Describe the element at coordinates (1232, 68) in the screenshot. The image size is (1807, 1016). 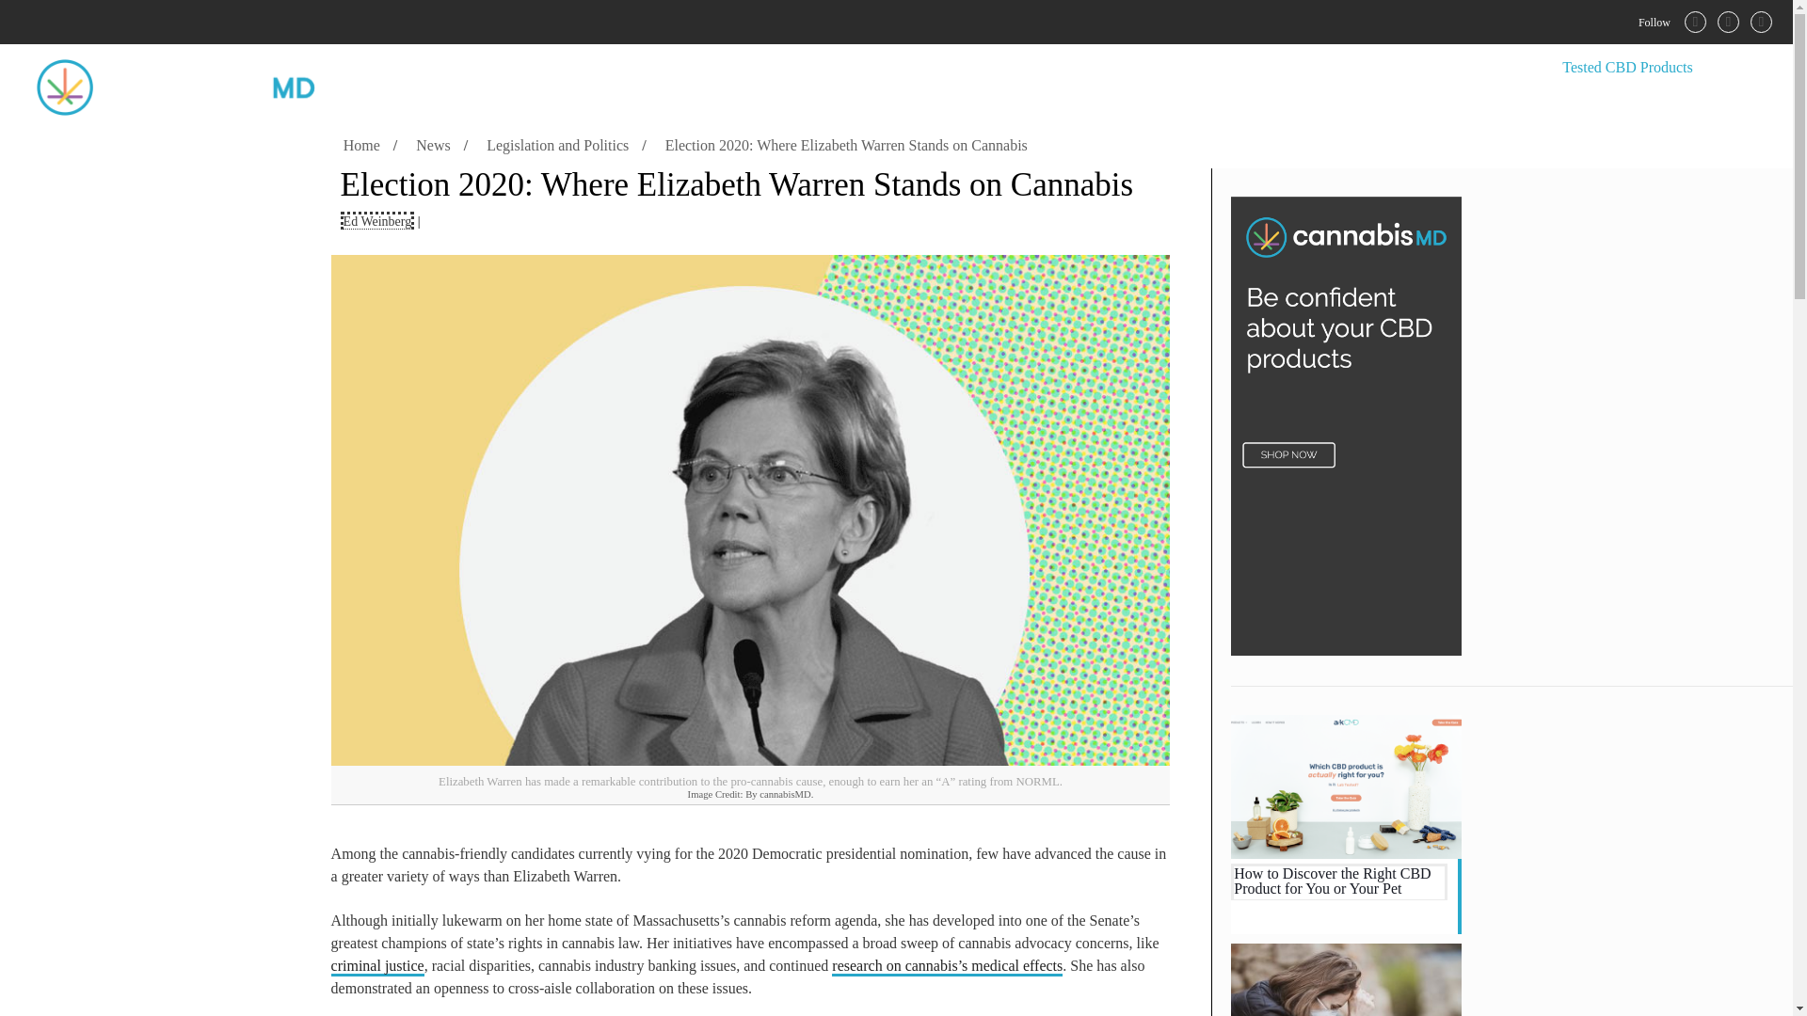
I see `News` at that location.